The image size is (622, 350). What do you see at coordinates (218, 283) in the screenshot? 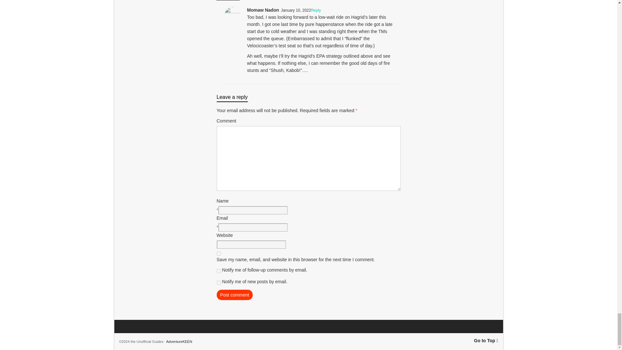
I see `subscribe` at bounding box center [218, 283].